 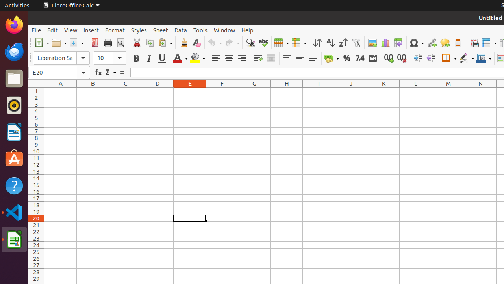 I want to click on Window, so click(x=224, y=30).